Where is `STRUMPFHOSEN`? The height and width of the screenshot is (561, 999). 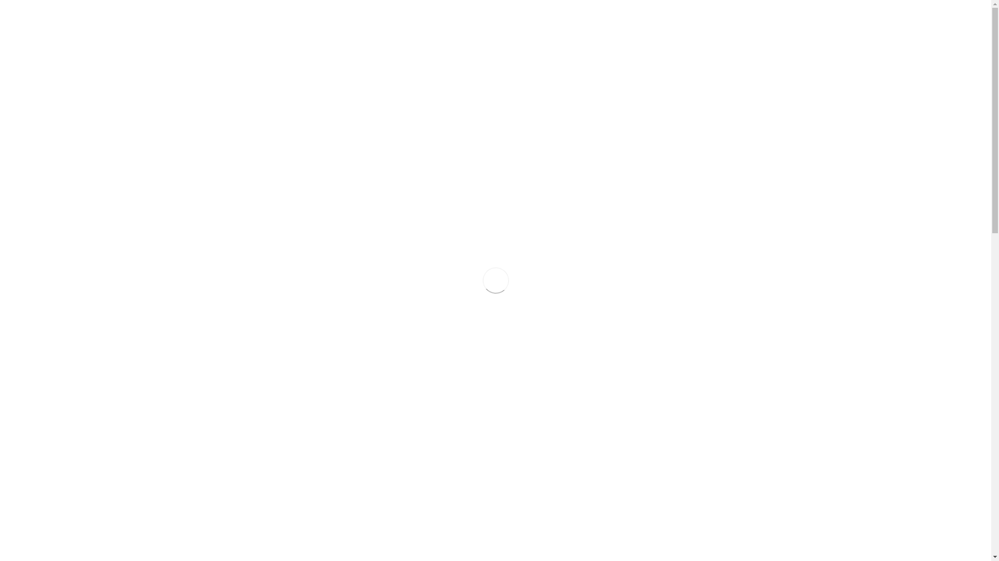 STRUMPFHOSEN is located at coordinates (263, 363).